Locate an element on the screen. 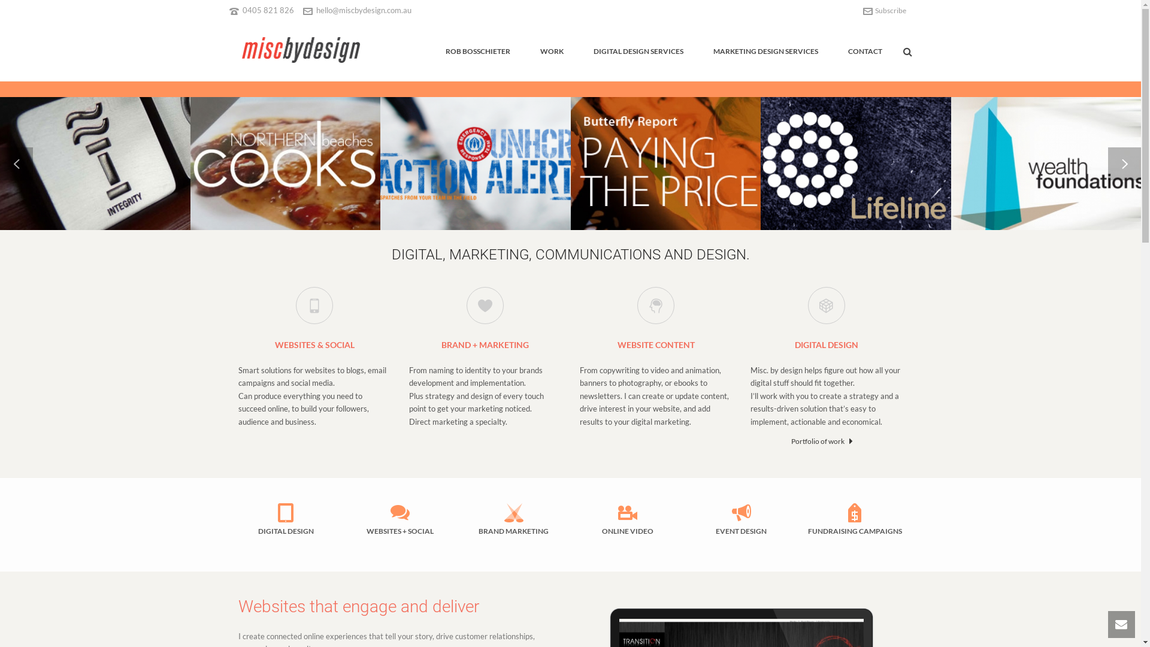 The height and width of the screenshot is (647, 1150). Wealth Foundations is located at coordinates (1034, 156).